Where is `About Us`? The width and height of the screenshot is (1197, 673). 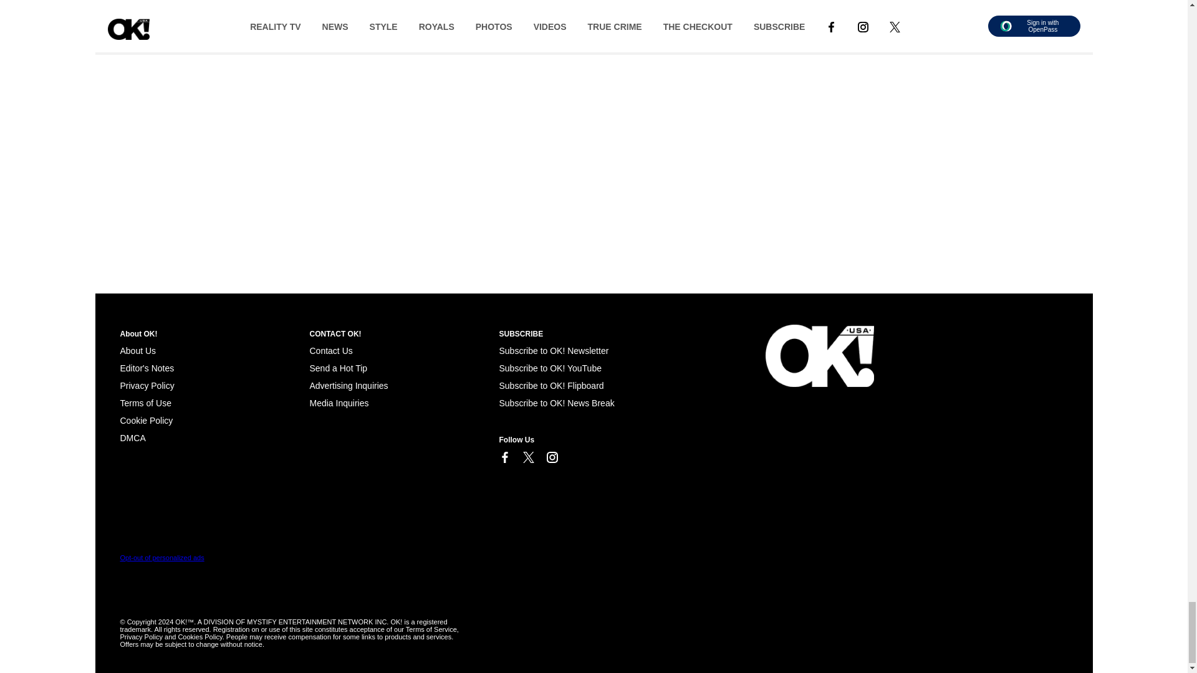
About Us is located at coordinates (137, 351).